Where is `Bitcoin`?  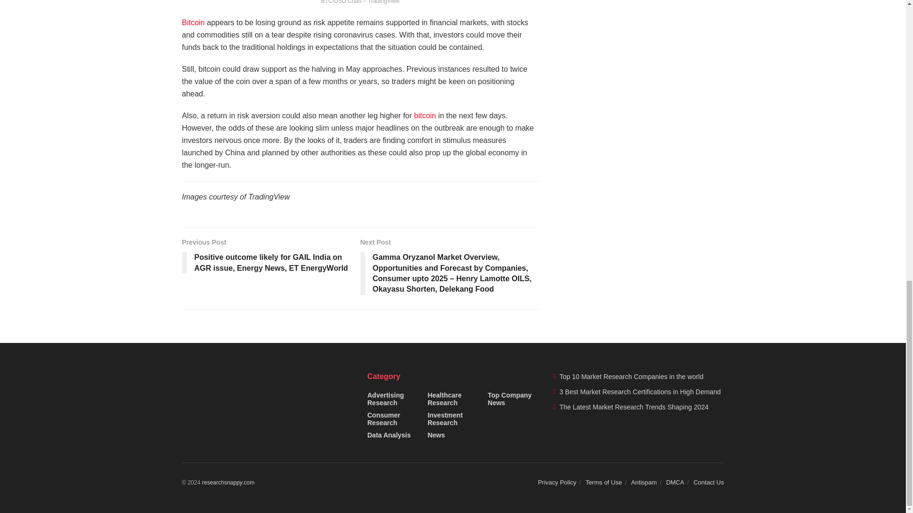 Bitcoin is located at coordinates (193, 22).